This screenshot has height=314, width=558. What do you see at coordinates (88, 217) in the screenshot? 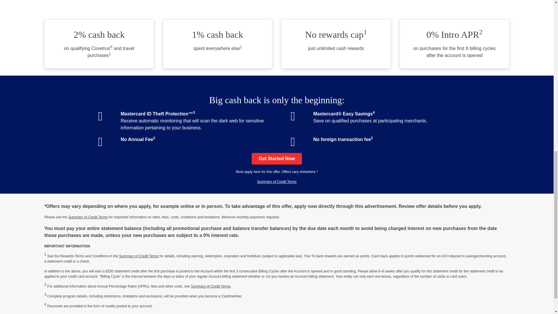
I see `Summary of Credit Terms` at bounding box center [88, 217].